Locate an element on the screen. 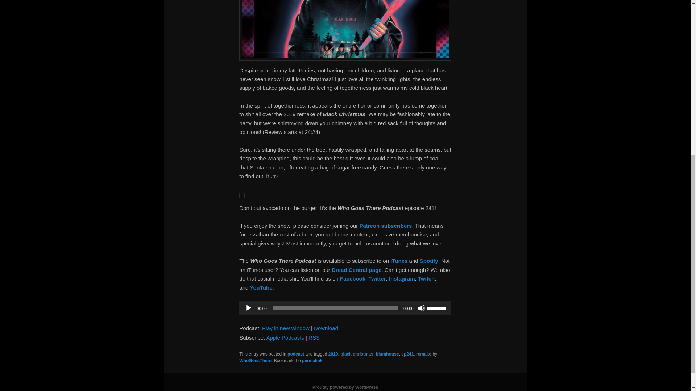 This screenshot has height=391, width=696. Twitch is located at coordinates (426, 278).